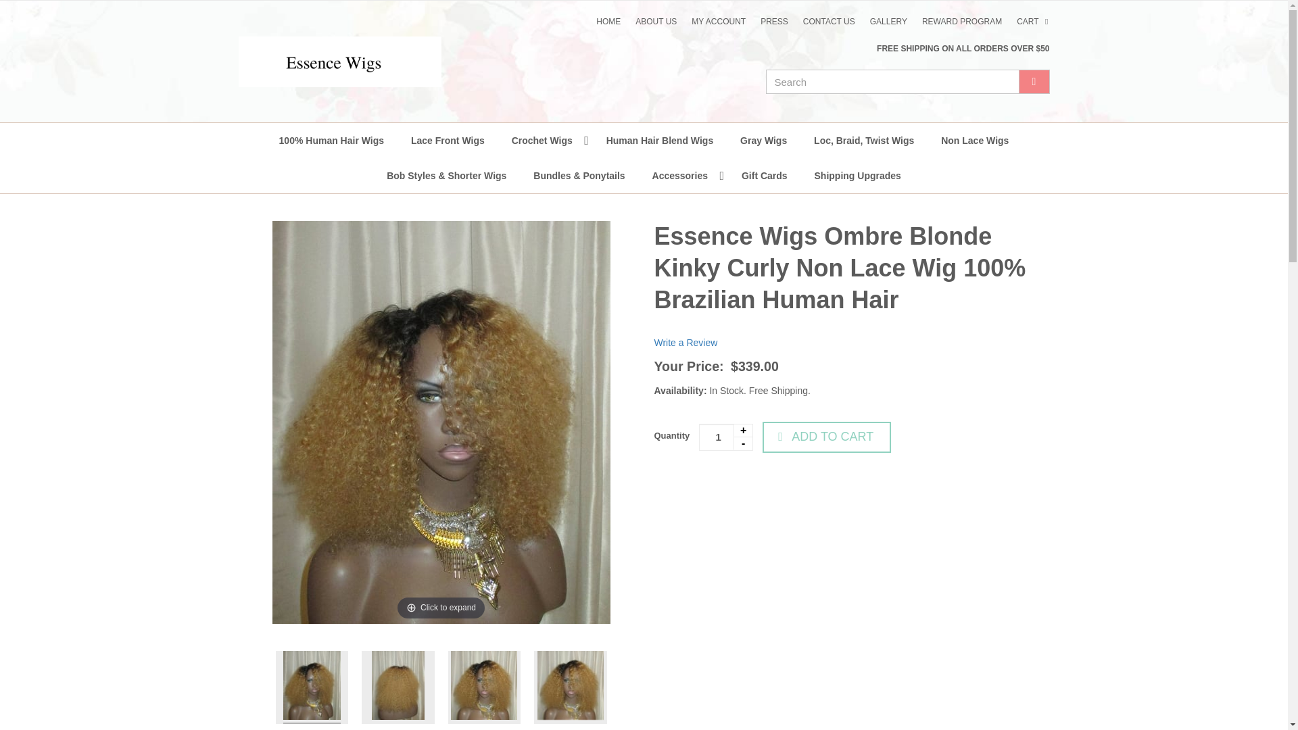 The image size is (1298, 730). Describe the element at coordinates (718, 21) in the screenshot. I see `MY ACCOUNT` at that location.